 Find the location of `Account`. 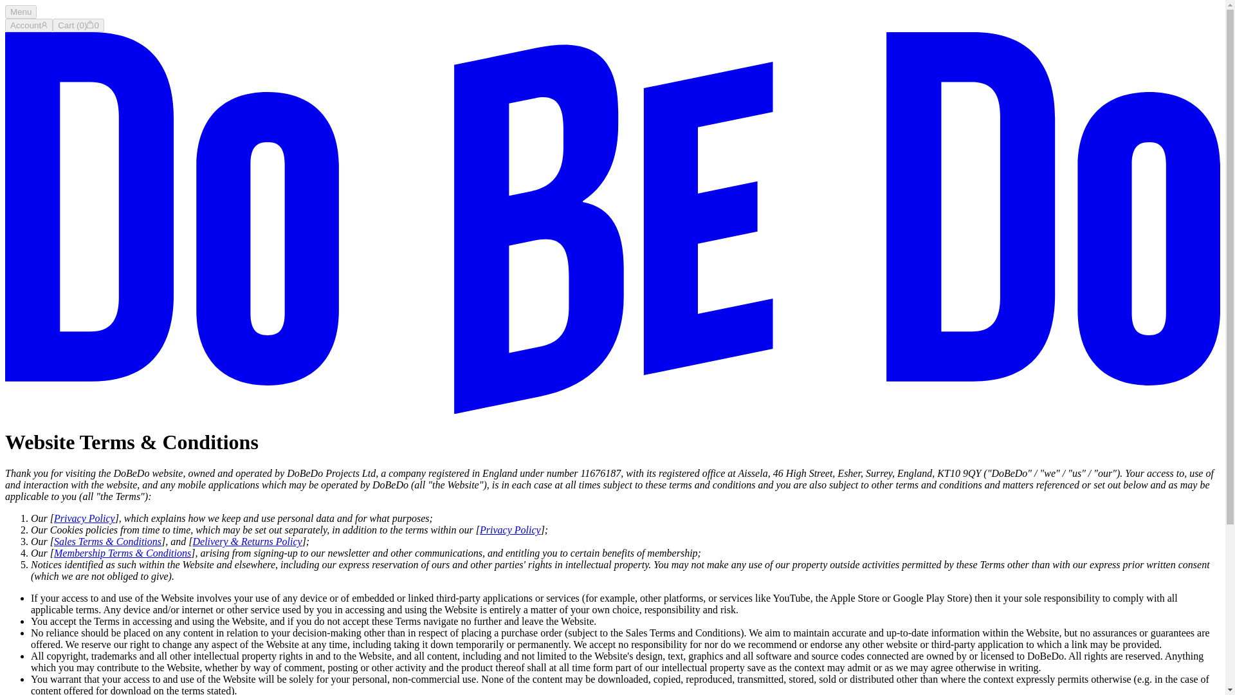

Account is located at coordinates (28, 25).